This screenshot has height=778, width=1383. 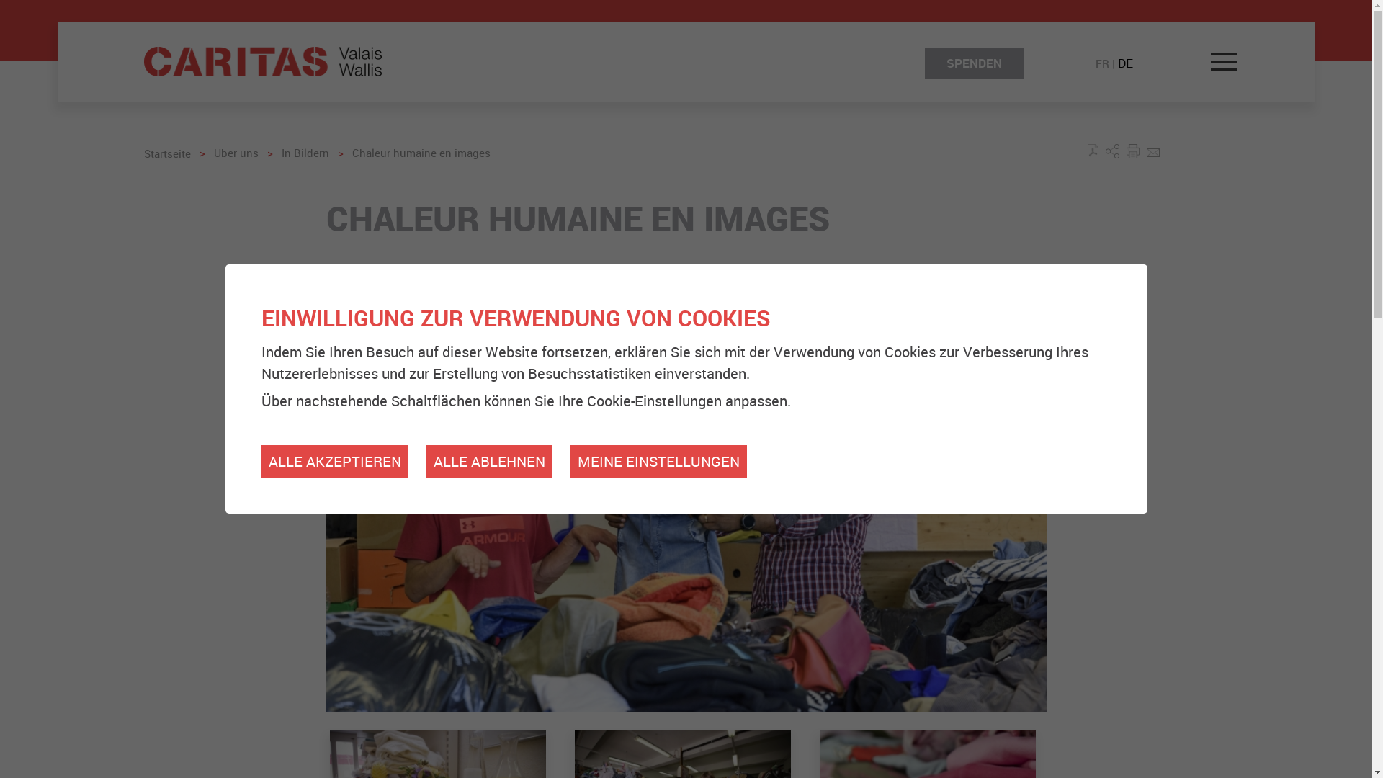 What do you see at coordinates (334, 461) in the screenshot?
I see `ALLE AKZEPTIEREN` at bounding box center [334, 461].